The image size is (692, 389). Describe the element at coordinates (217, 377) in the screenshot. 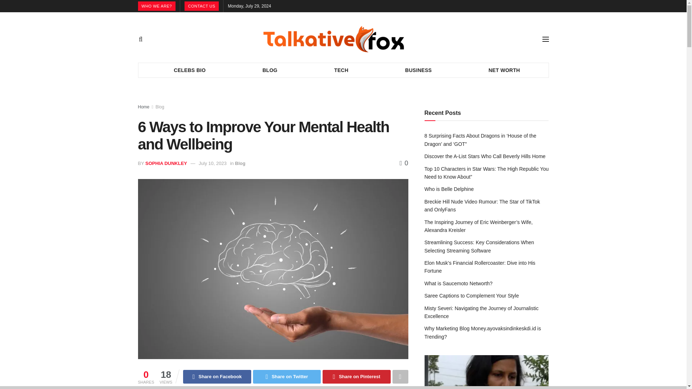

I see `Share on Facebook` at that location.